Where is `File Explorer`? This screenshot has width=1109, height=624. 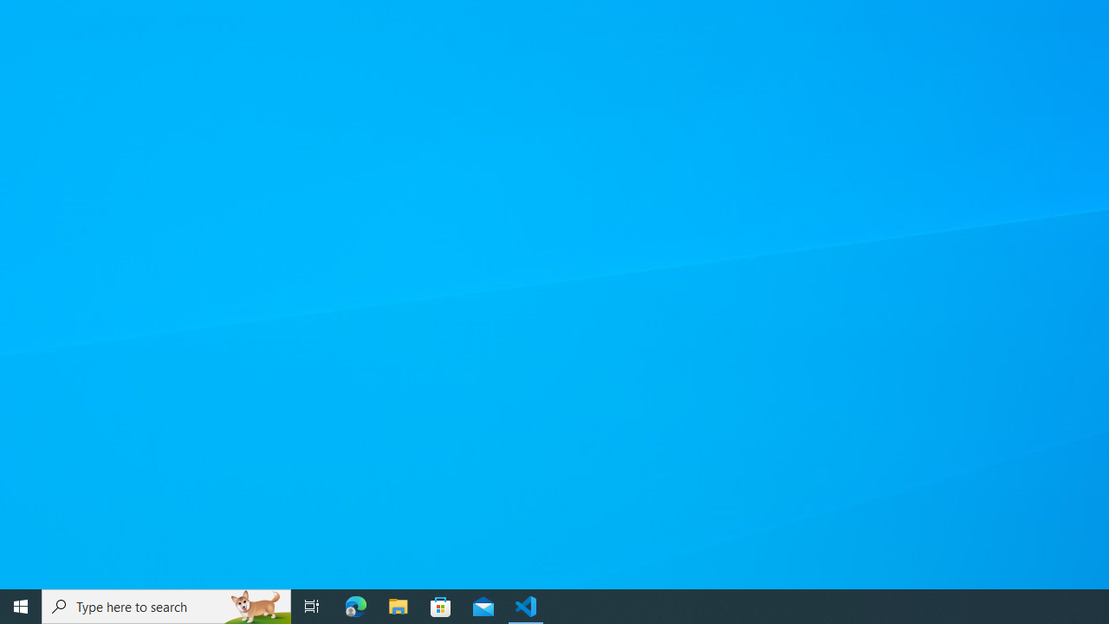
File Explorer is located at coordinates (399, 607).